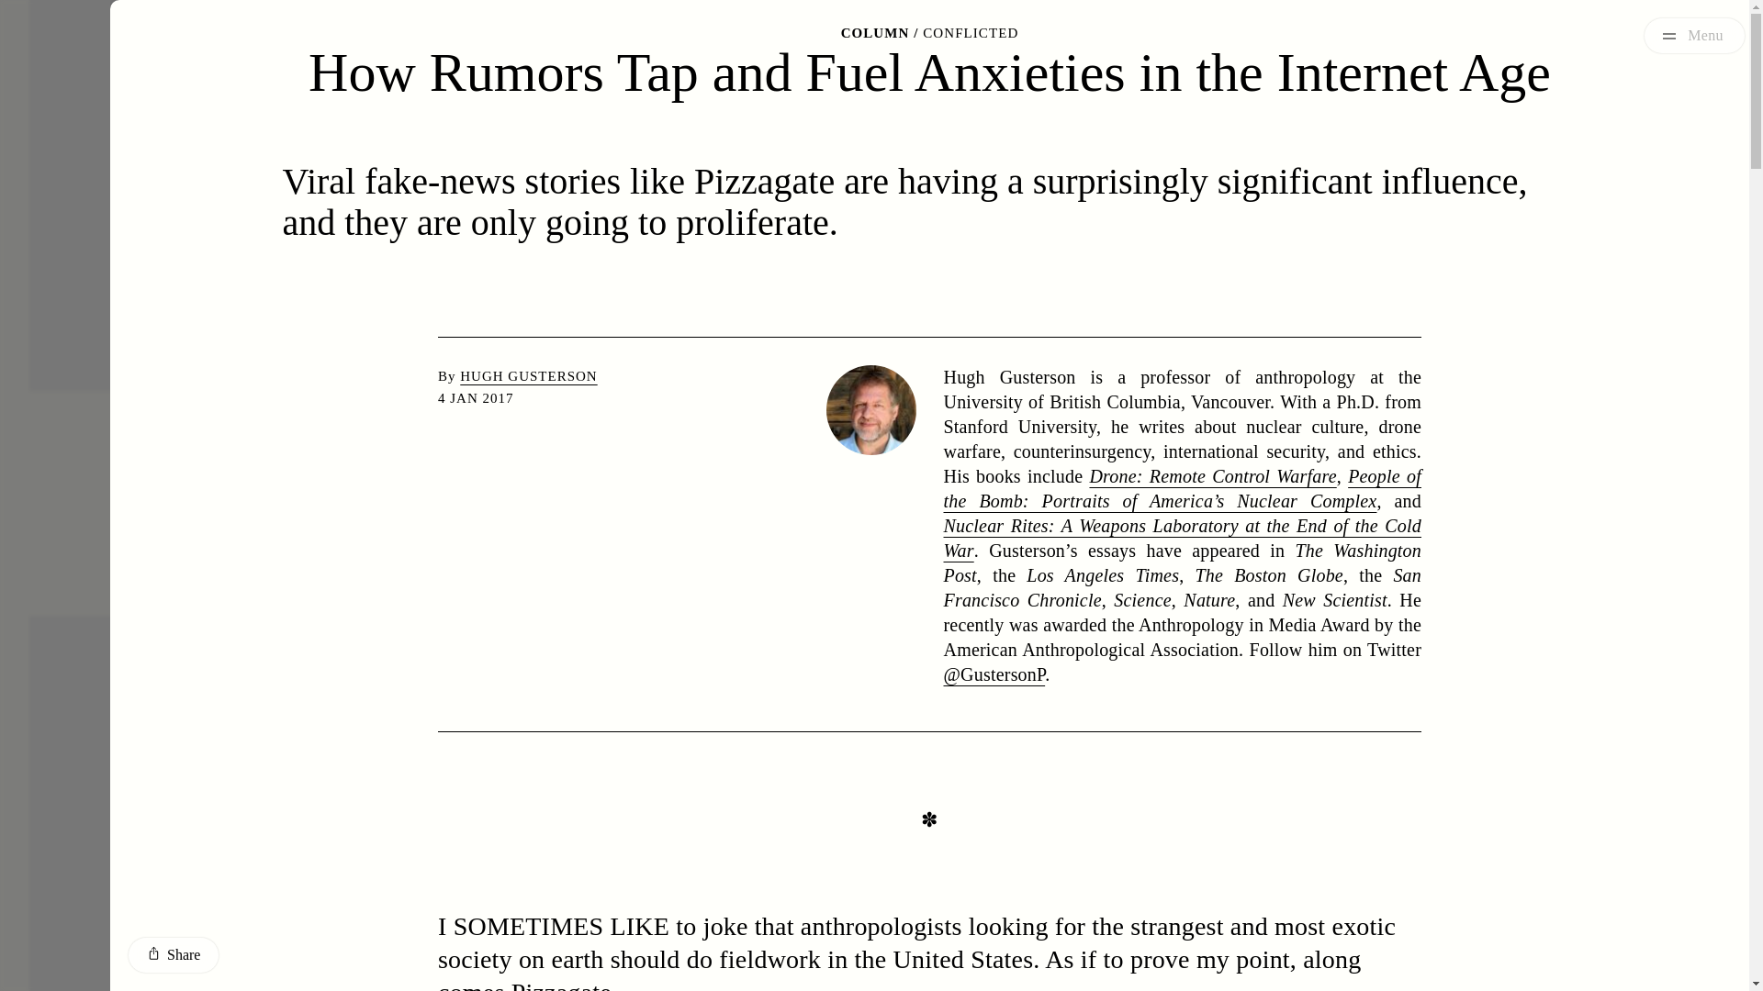 This screenshot has width=1763, height=991. What do you see at coordinates (929, 218) in the screenshot?
I see `email` at bounding box center [929, 218].